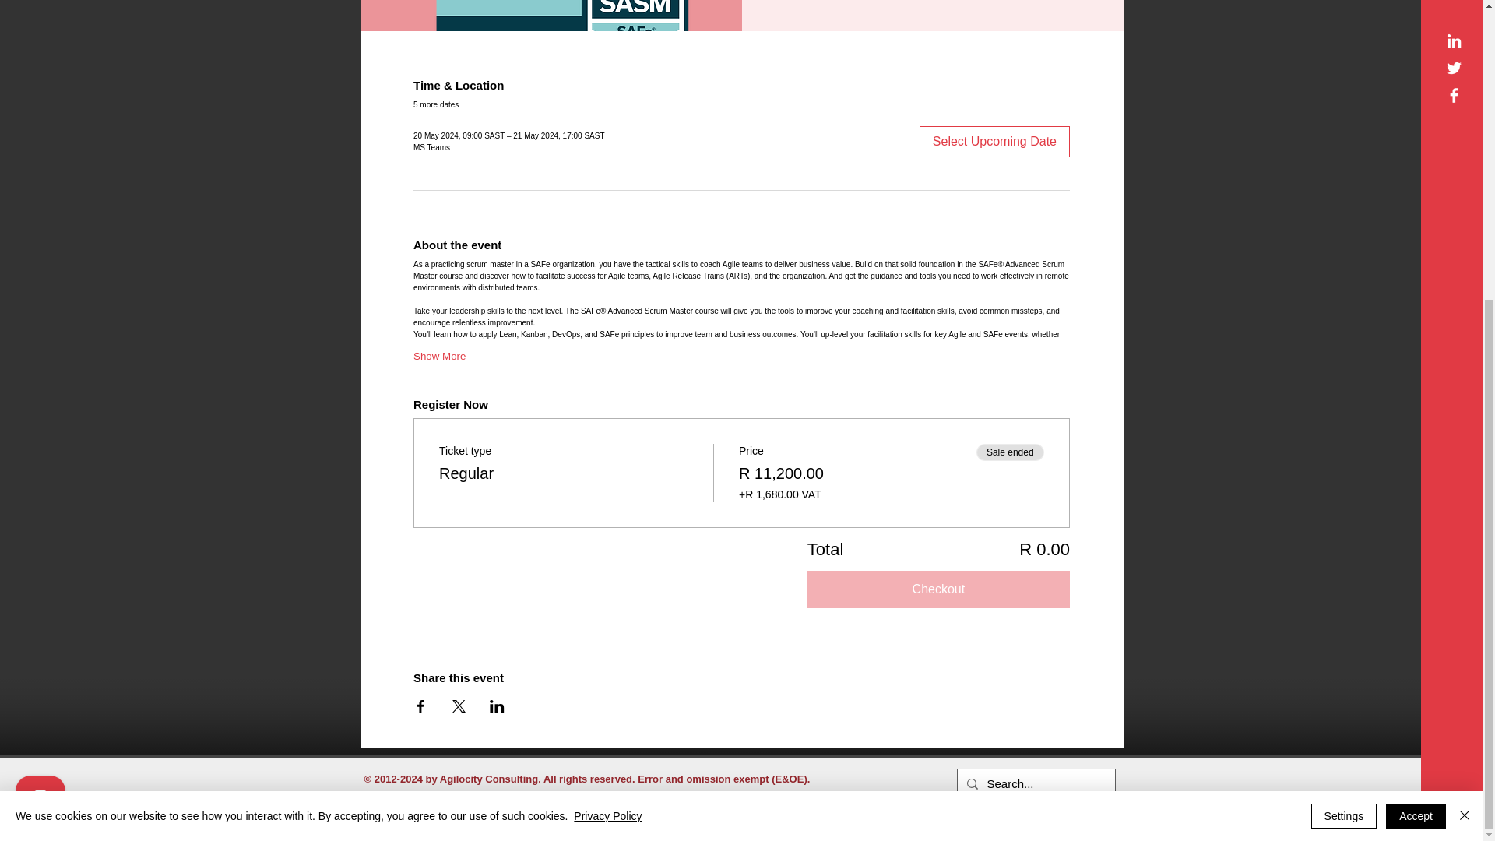 Image resolution: width=1495 pixels, height=841 pixels. What do you see at coordinates (37, 347) in the screenshot?
I see `Wix Chat` at bounding box center [37, 347].